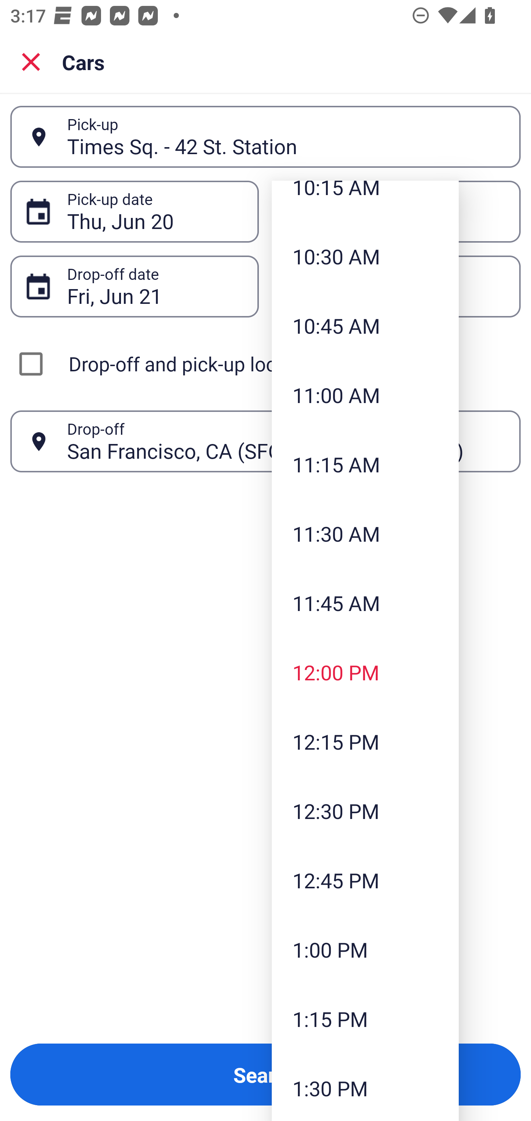 Image resolution: width=531 pixels, height=1121 pixels. What do you see at coordinates (365, 464) in the screenshot?
I see `11:15 AM` at bounding box center [365, 464].